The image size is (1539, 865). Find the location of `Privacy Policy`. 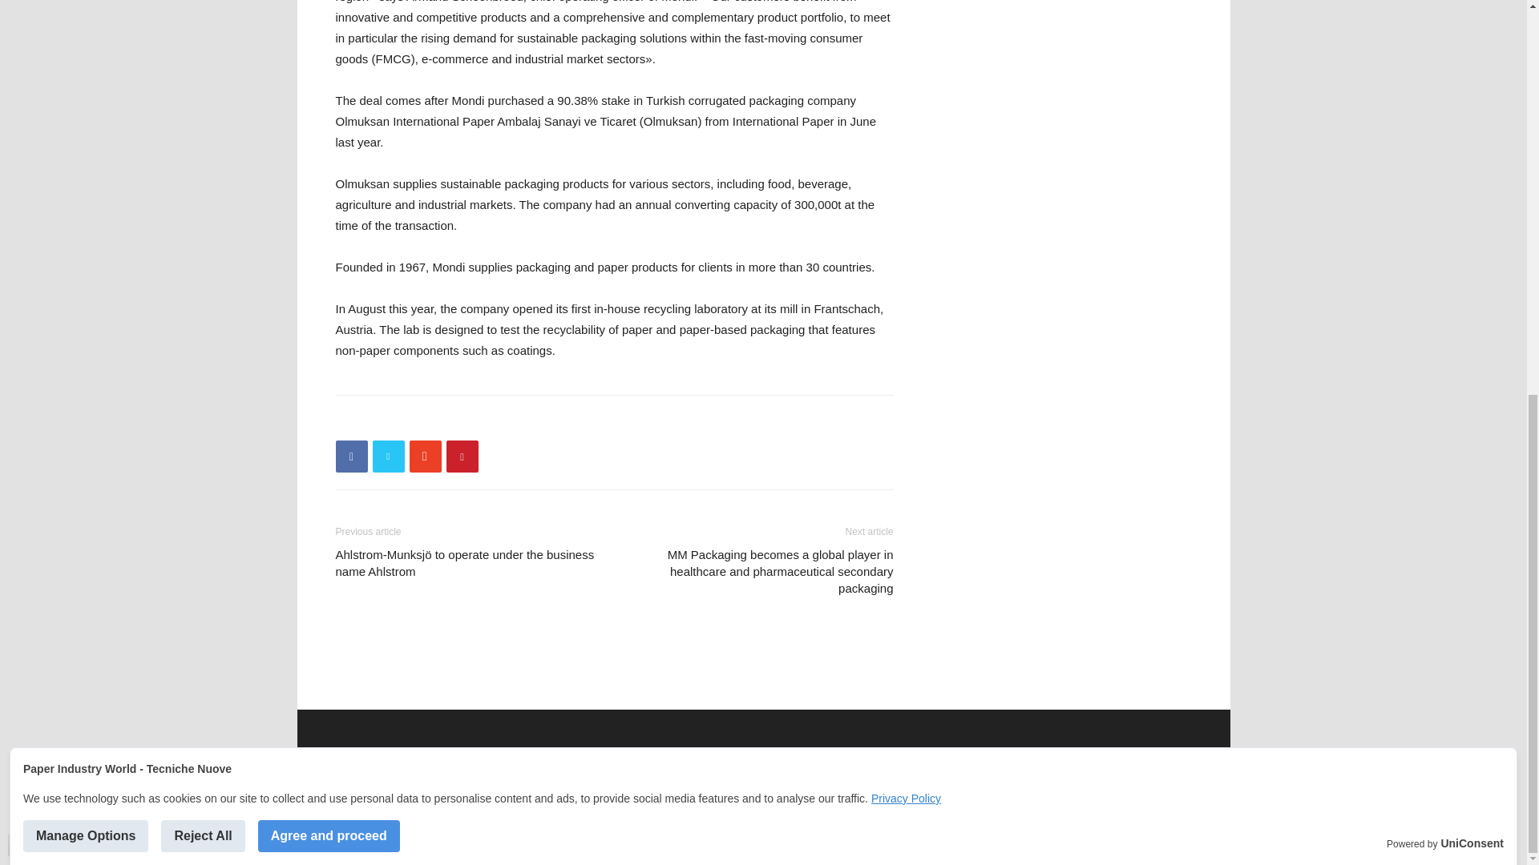

Privacy Policy is located at coordinates (906, 74).